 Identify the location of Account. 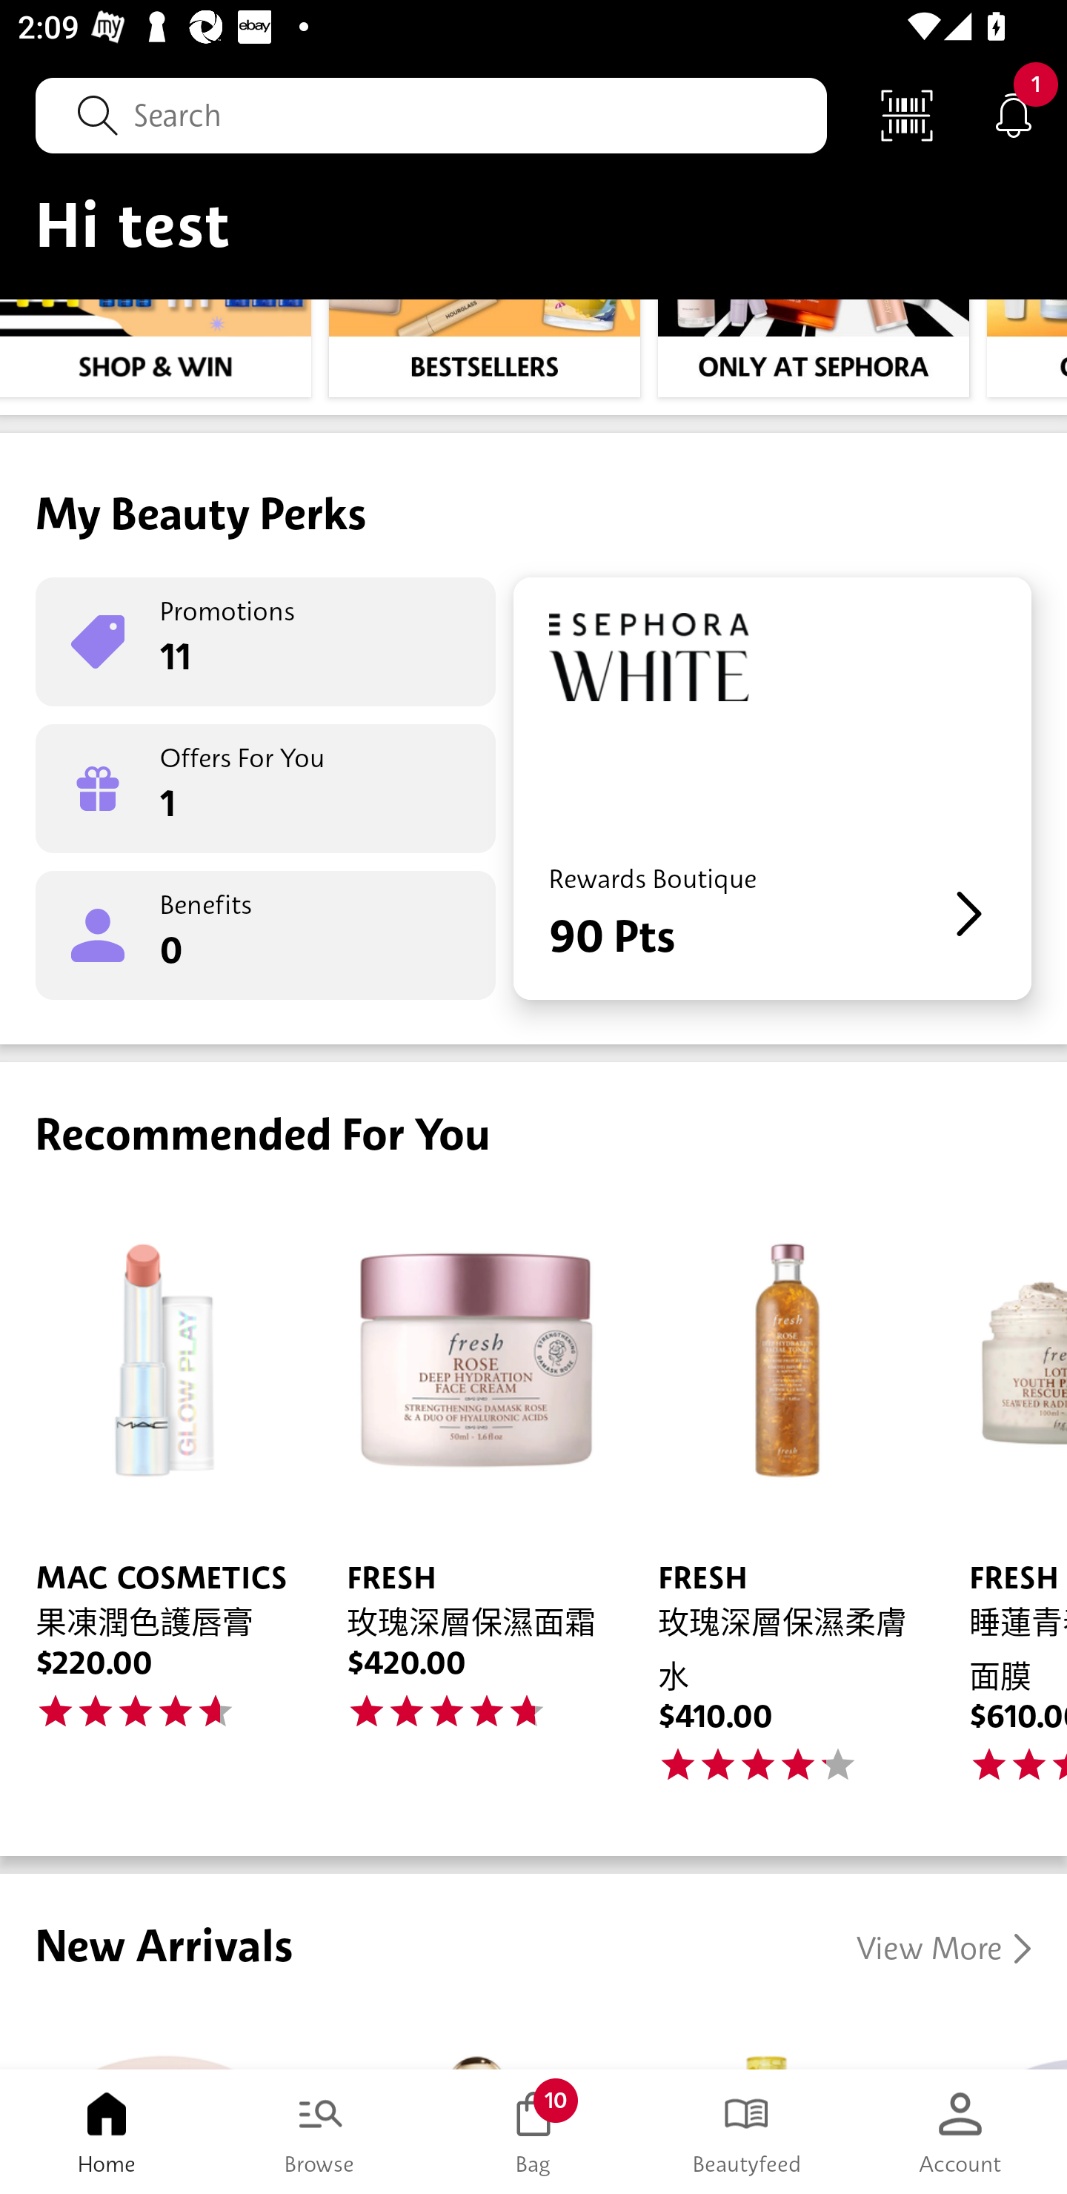
(960, 2132).